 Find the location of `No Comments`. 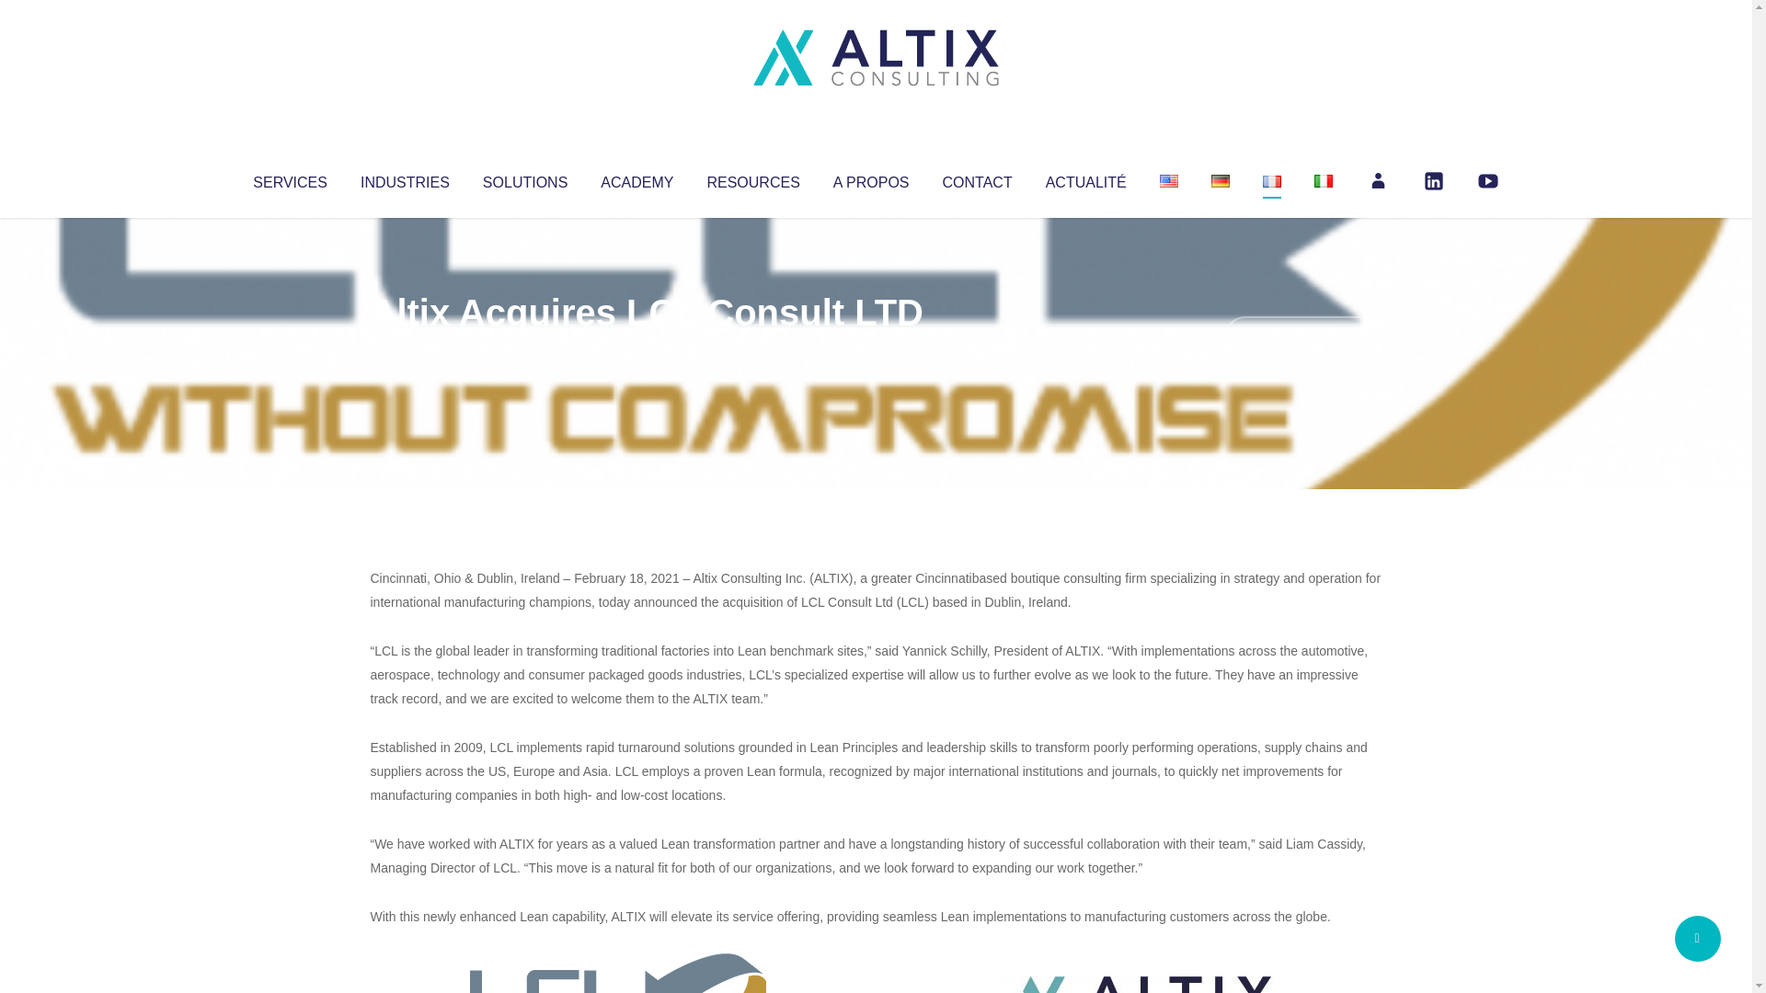

No Comments is located at coordinates (1302, 337).